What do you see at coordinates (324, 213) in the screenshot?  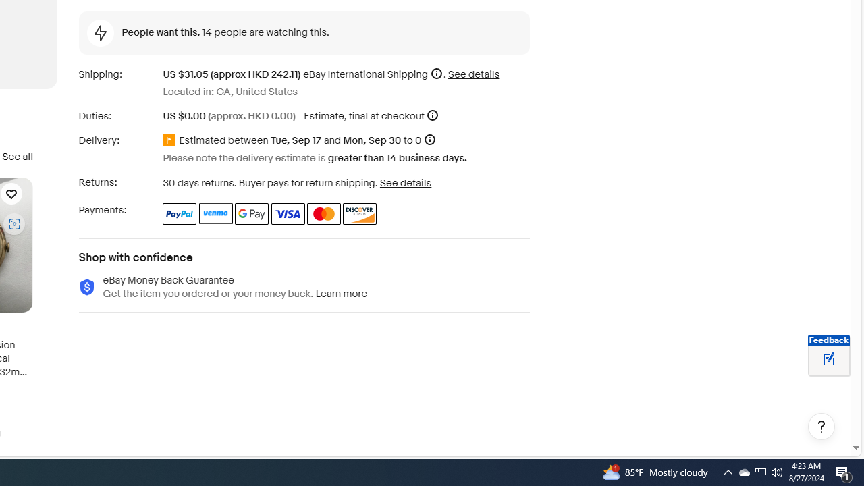 I see `Master Card` at bounding box center [324, 213].